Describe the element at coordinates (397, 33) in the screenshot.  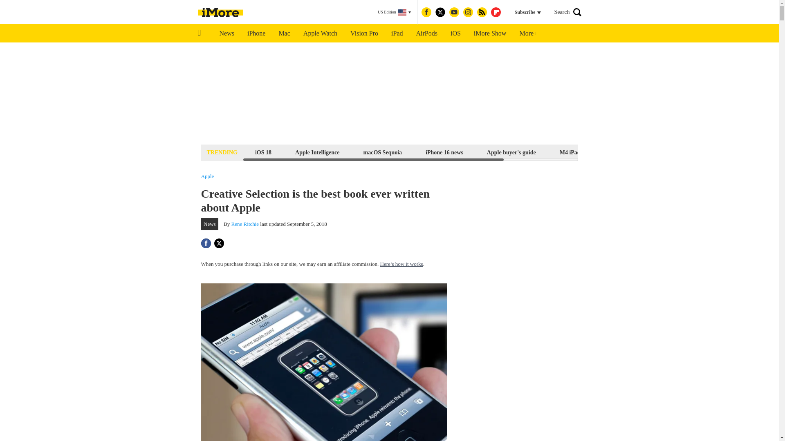
I see `iPad` at that location.